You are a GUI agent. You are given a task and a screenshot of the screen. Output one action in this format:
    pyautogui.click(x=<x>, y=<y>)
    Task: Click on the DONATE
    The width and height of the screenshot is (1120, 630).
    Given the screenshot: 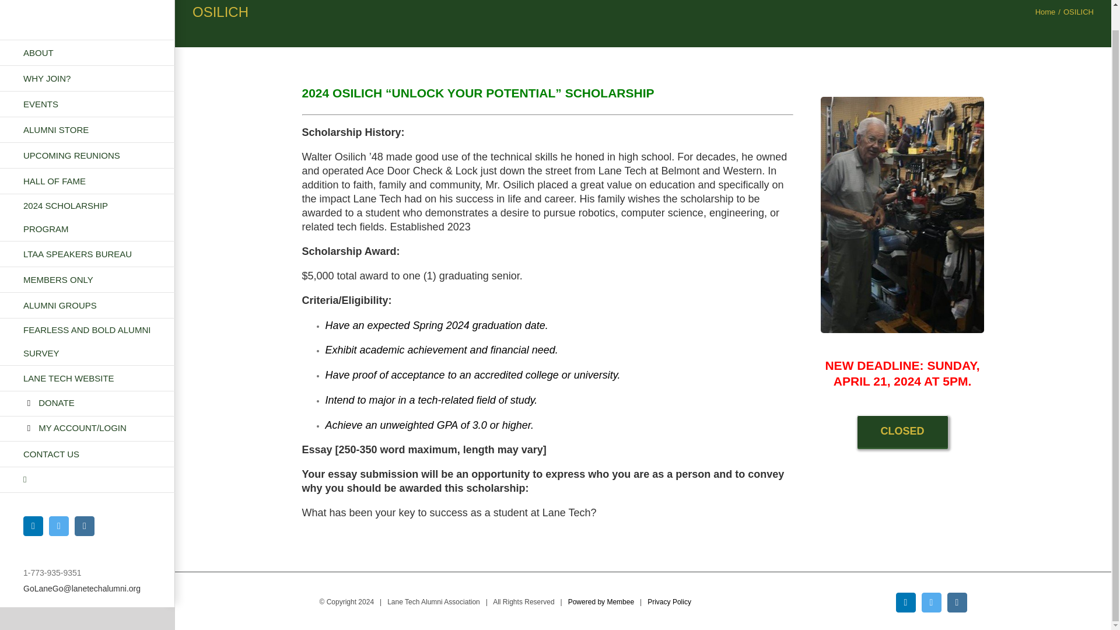 What is the action you would take?
    pyautogui.click(x=87, y=404)
    